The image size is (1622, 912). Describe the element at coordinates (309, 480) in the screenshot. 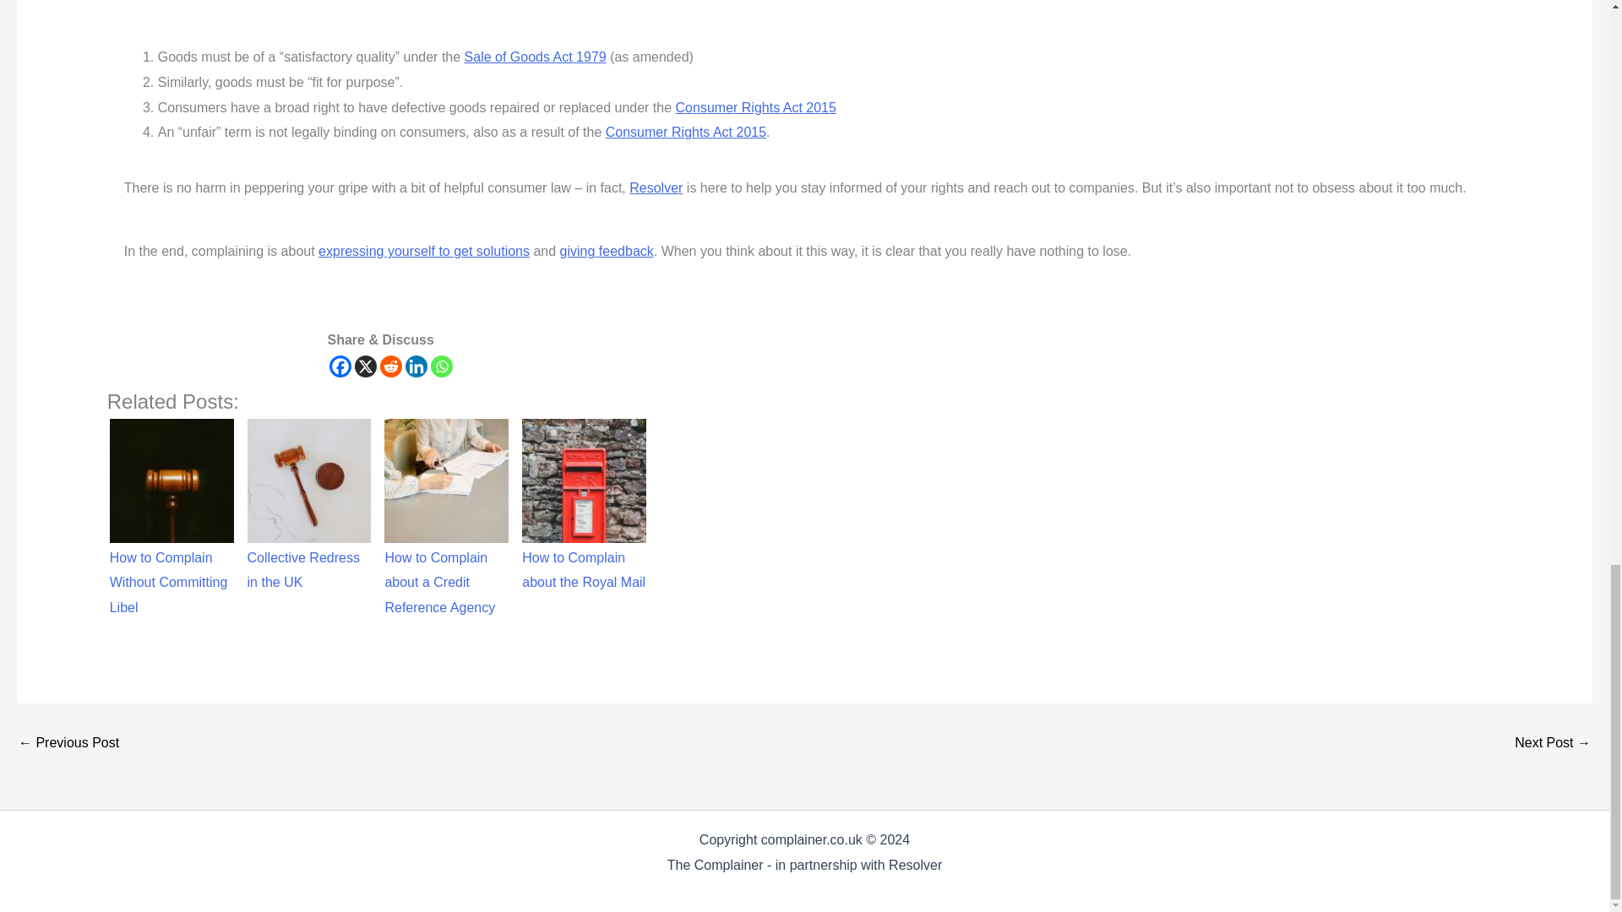

I see `Collective Redress in the UK` at that location.